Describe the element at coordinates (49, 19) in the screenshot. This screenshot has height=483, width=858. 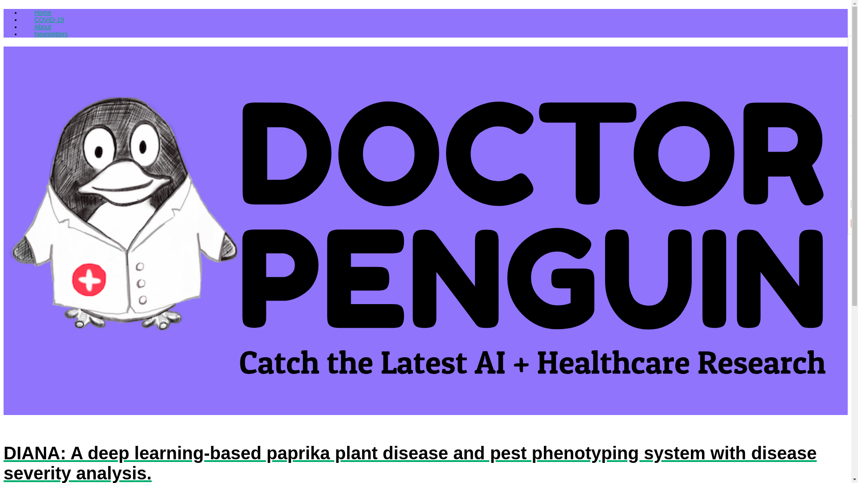
I see `COVID-19` at that location.